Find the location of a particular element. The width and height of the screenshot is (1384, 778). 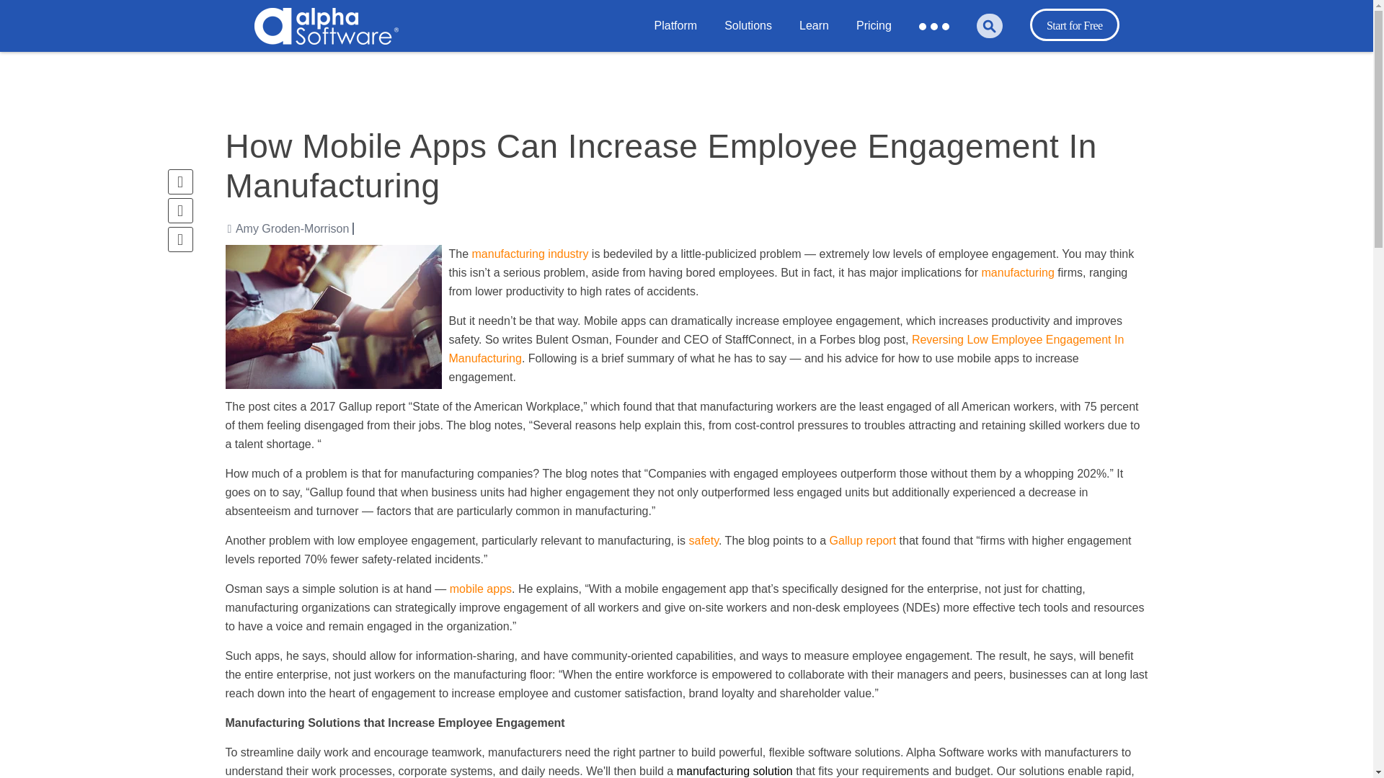

Video Library is located at coordinates (518, 65).